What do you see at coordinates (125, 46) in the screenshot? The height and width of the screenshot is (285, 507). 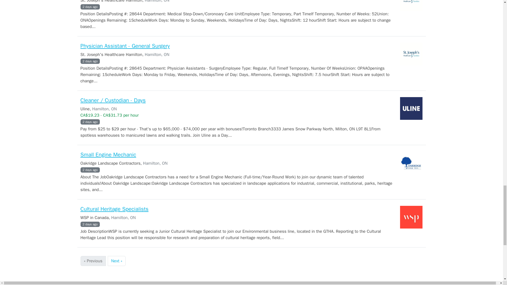 I see `Physician Assistant - General Surgery` at bounding box center [125, 46].